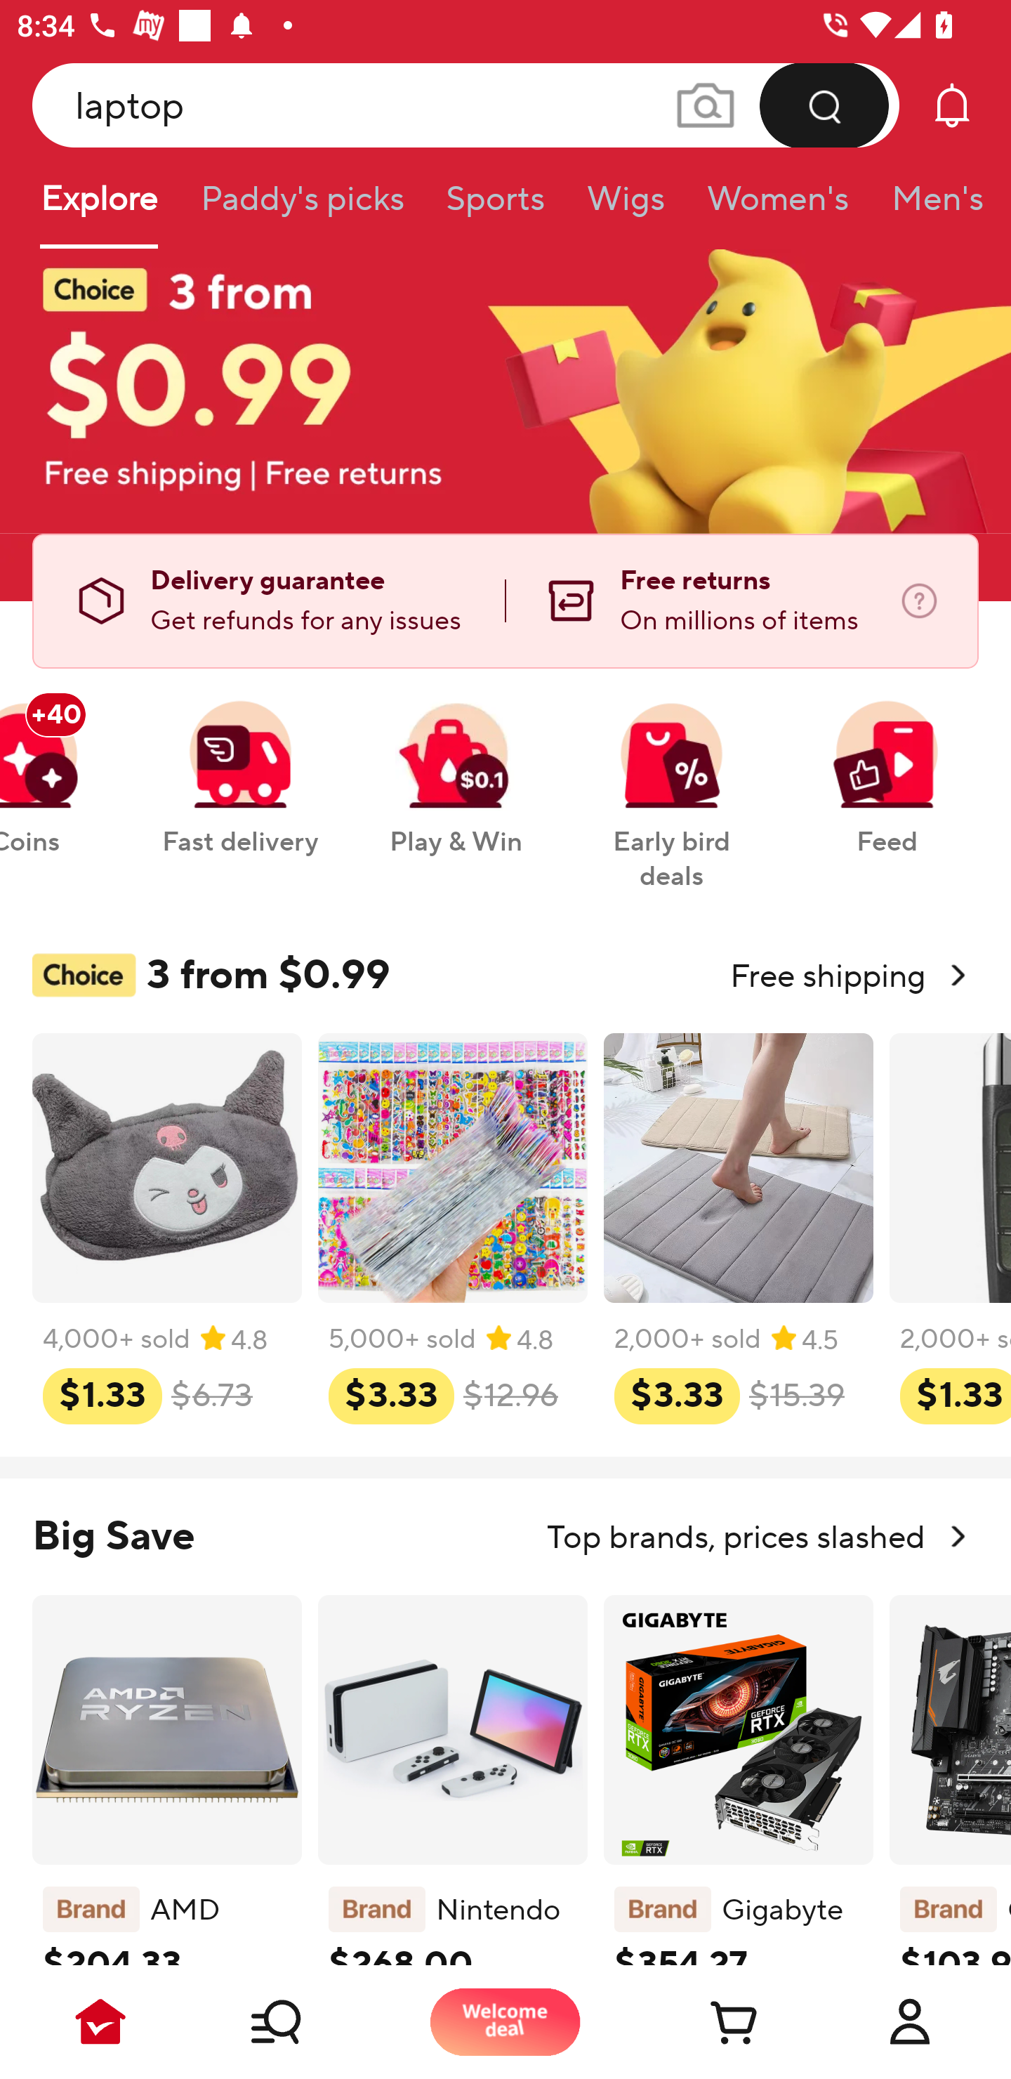  Describe the element at coordinates (671, 782) in the screenshot. I see `Early bird dealsbutton Early bird deals` at that location.